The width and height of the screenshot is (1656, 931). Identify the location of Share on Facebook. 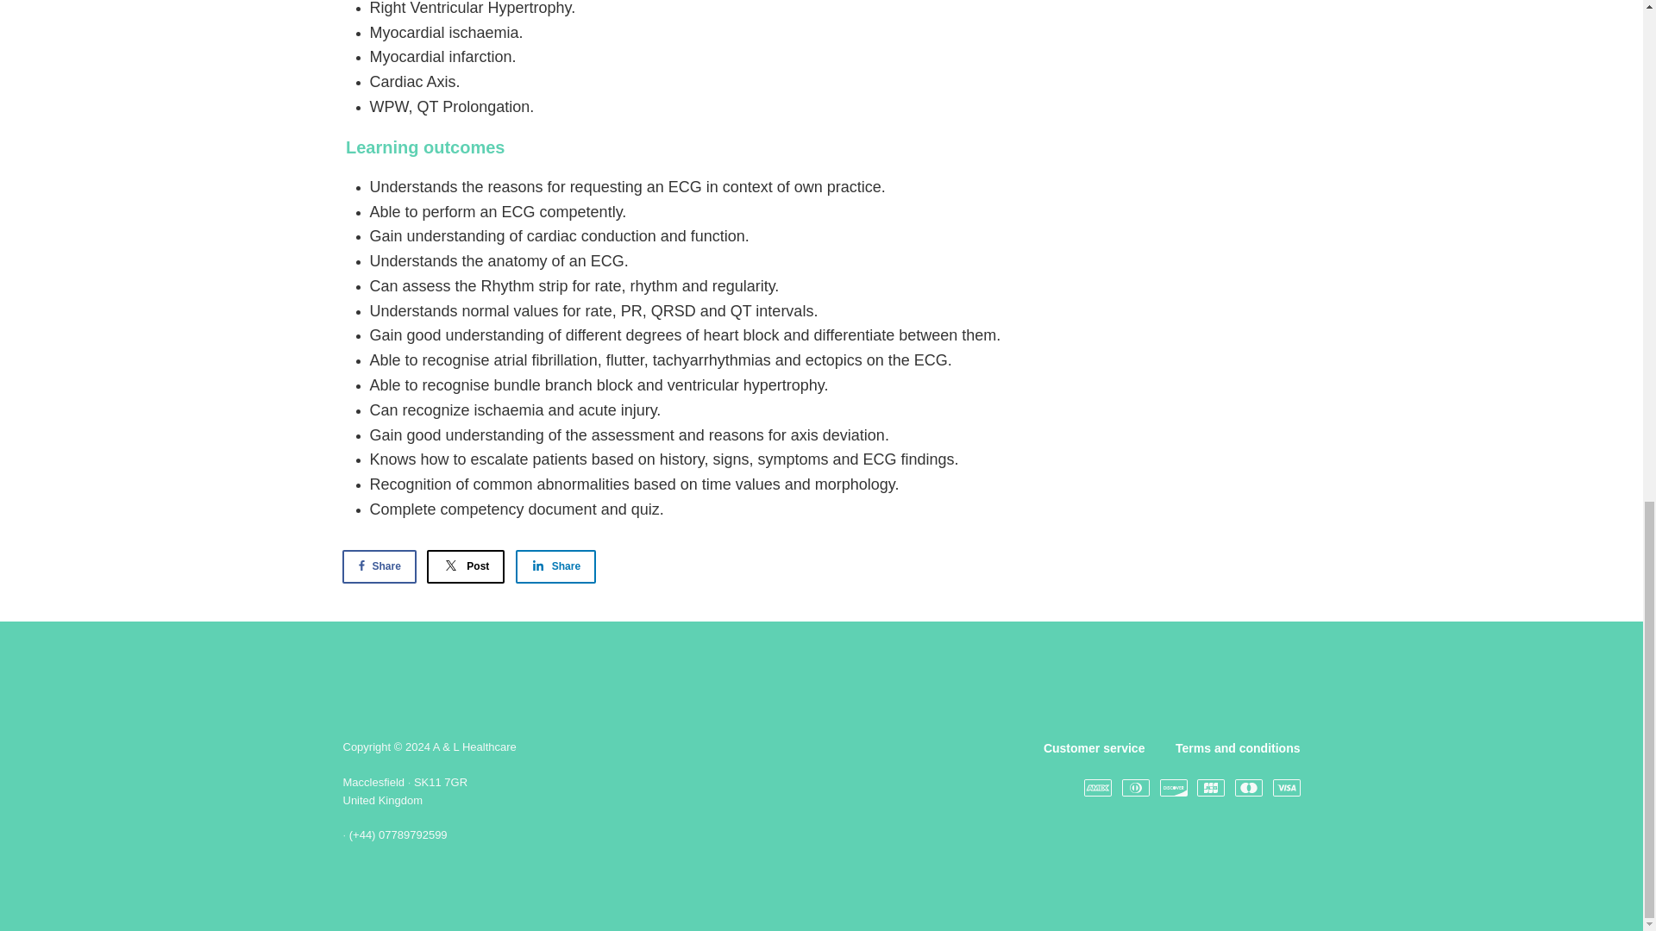
(378, 567).